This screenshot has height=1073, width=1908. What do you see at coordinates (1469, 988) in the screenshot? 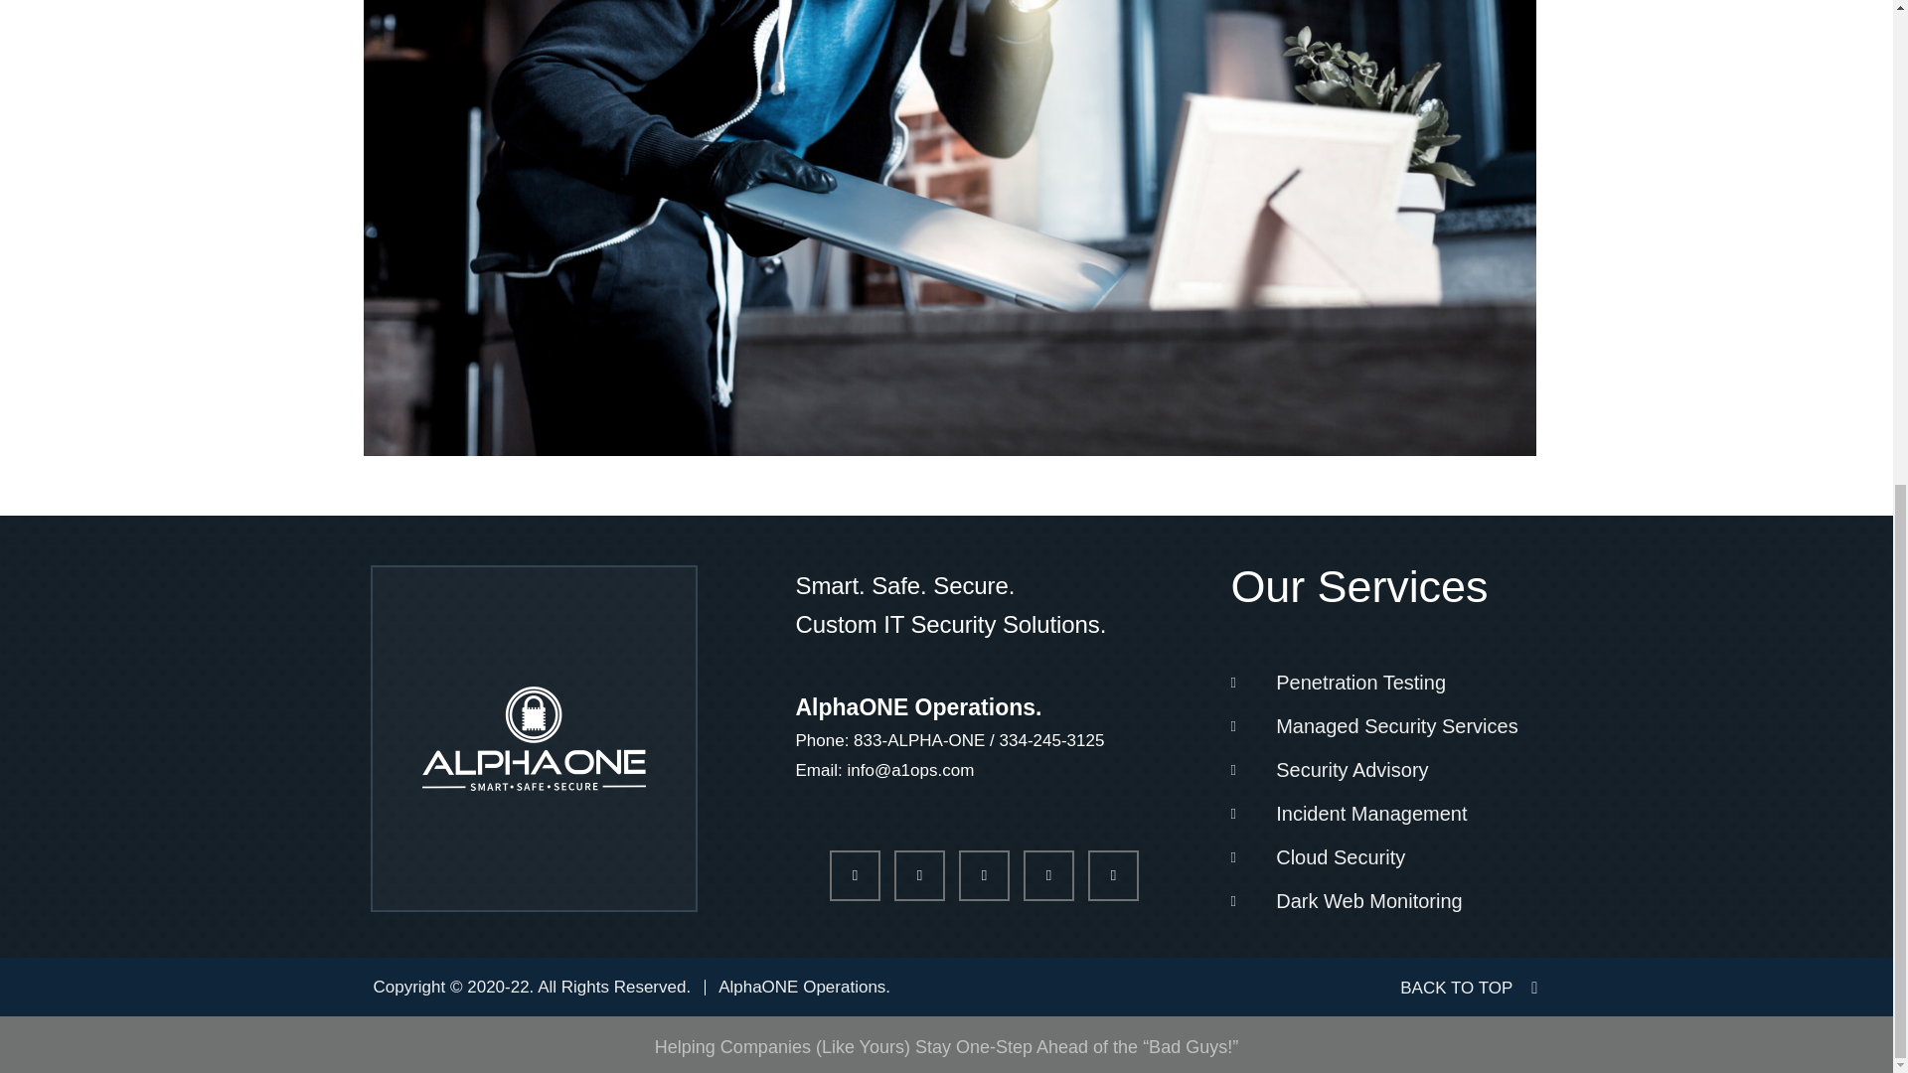
I see `BACK TO TOP` at bounding box center [1469, 988].